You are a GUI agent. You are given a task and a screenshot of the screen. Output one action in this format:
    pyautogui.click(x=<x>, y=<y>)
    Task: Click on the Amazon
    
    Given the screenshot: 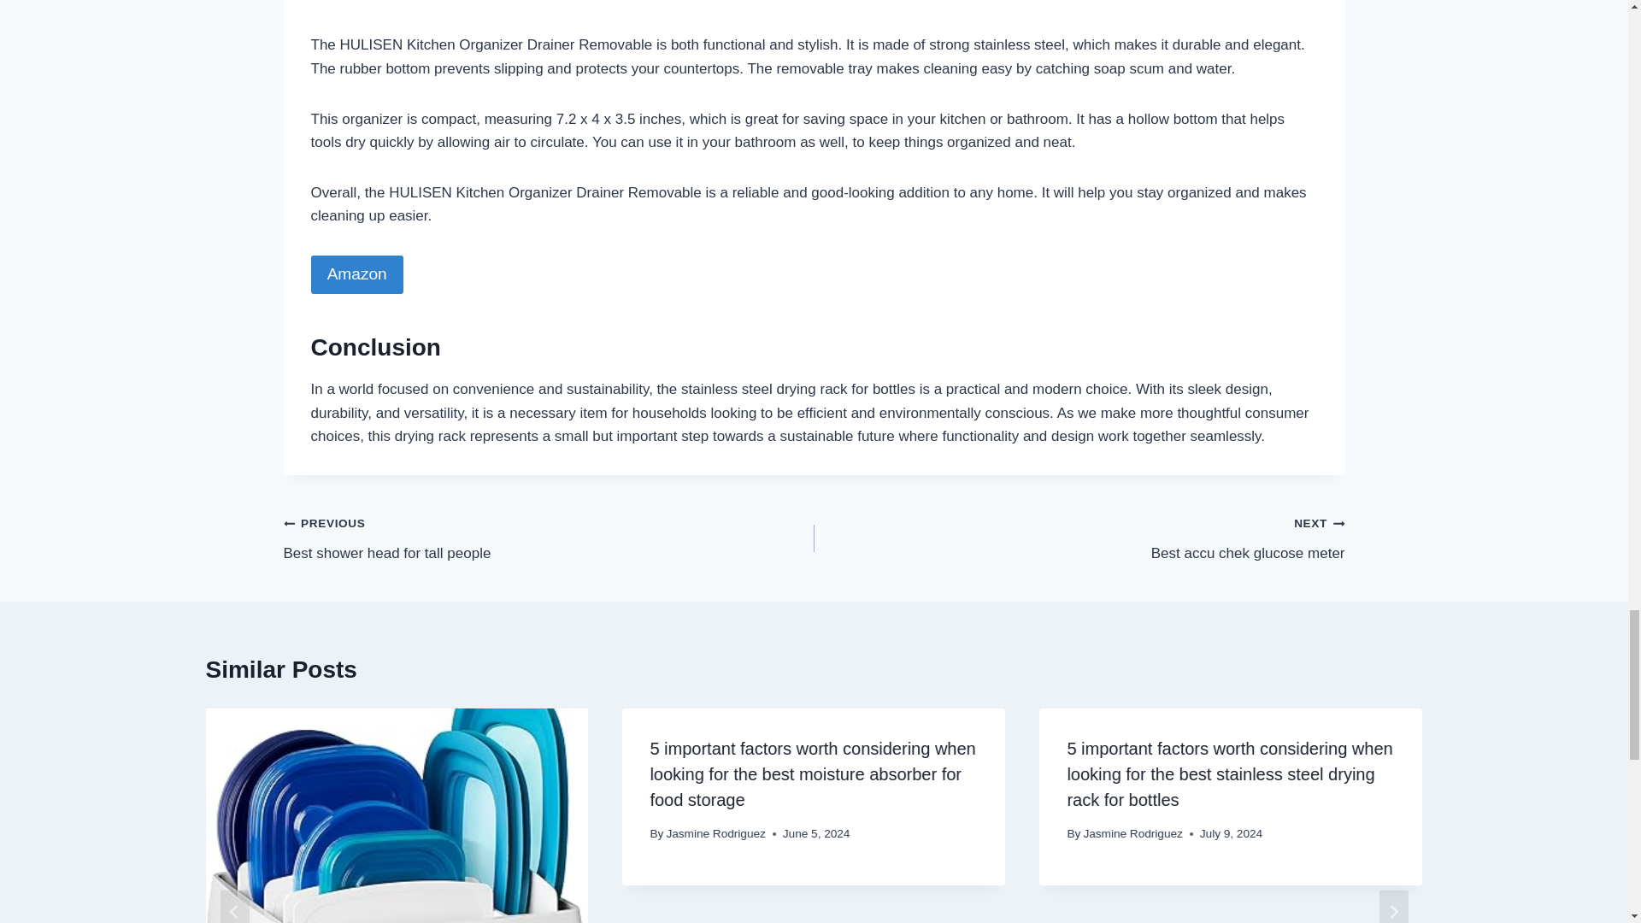 What is the action you would take?
    pyautogui.click(x=549, y=538)
    